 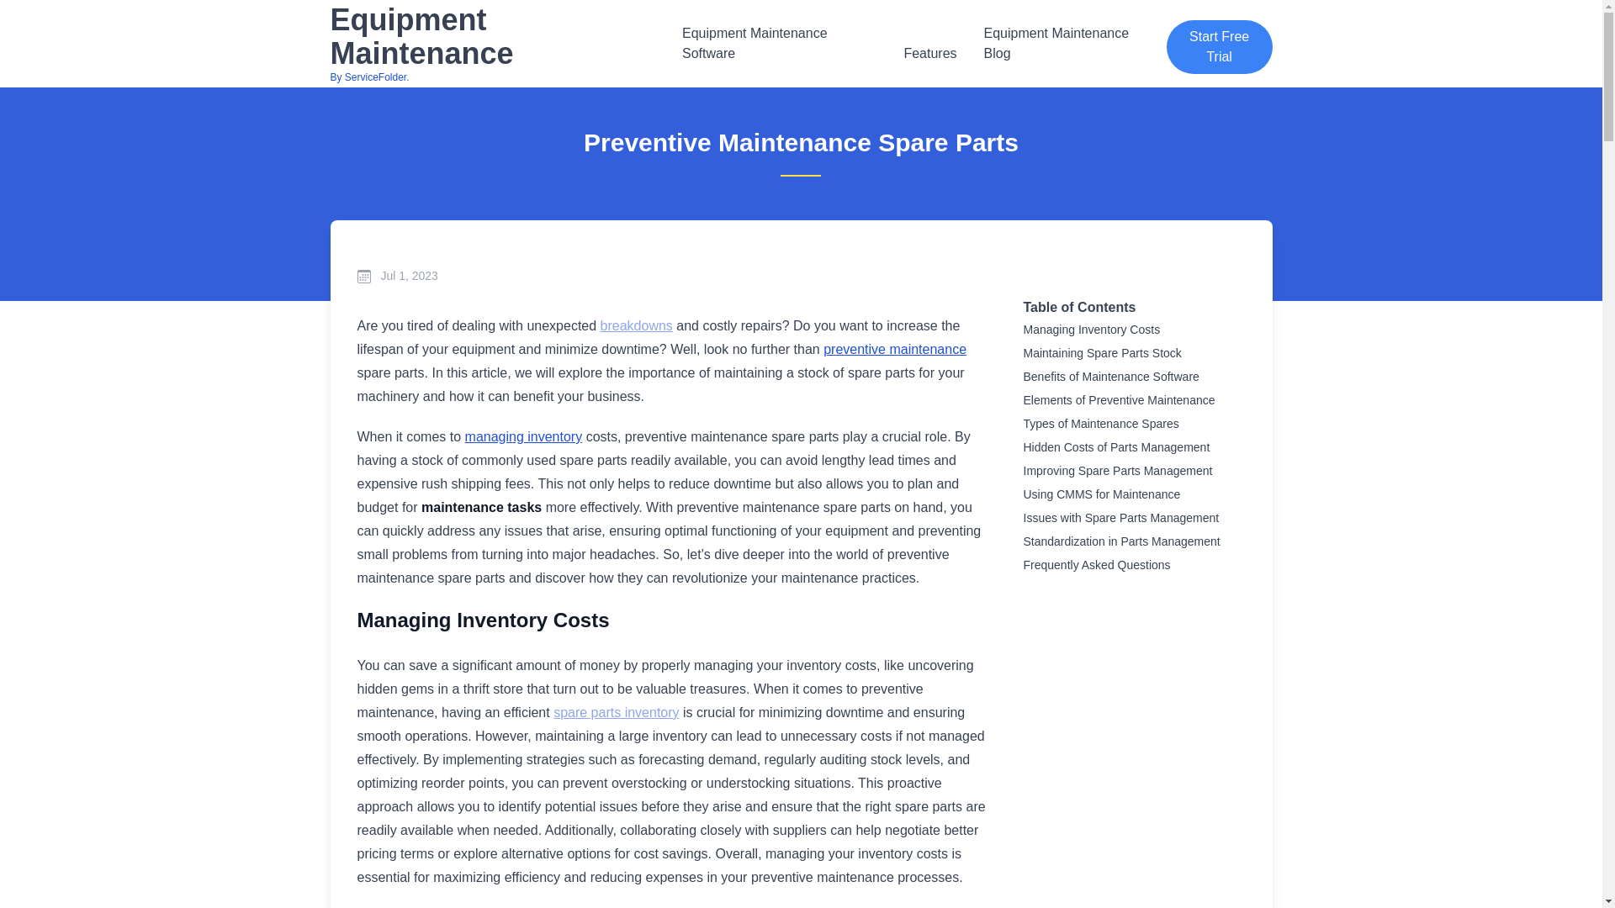 What do you see at coordinates (637, 326) in the screenshot?
I see `Equipment Maintenance Blog` at bounding box center [637, 326].